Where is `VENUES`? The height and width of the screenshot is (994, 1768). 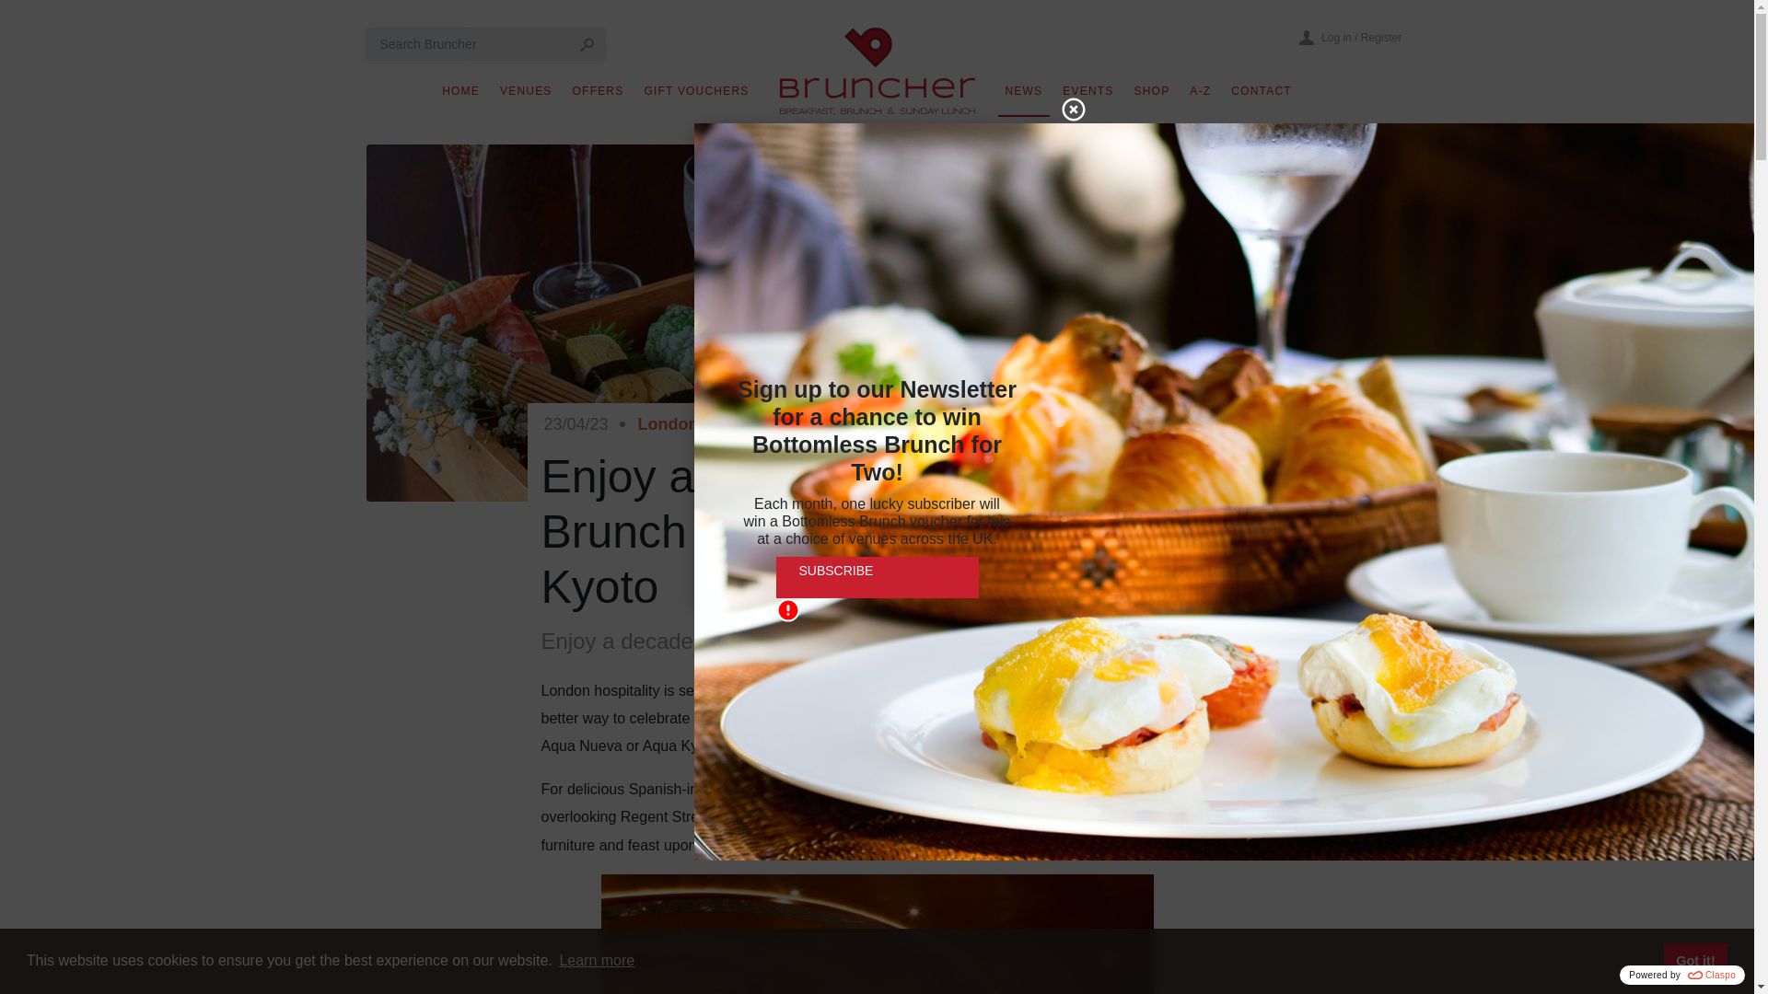
VENUES is located at coordinates (527, 96).